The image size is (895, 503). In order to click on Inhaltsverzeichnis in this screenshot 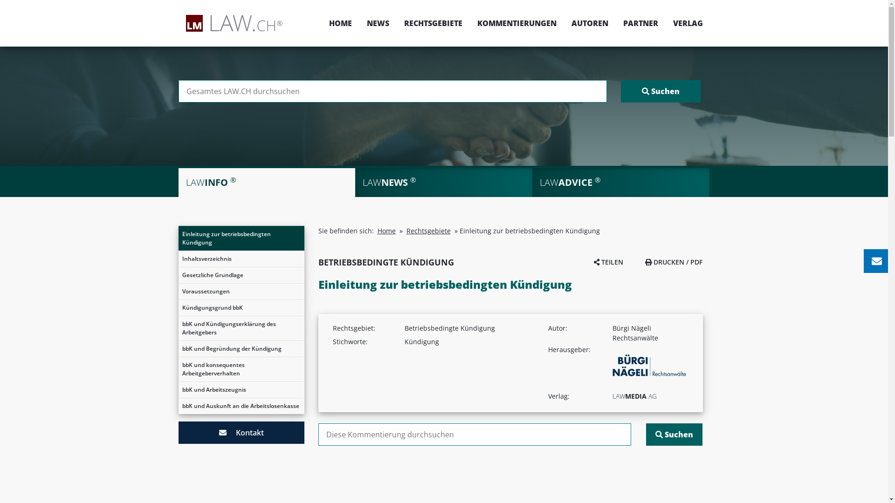, I will do `click(241, 259)`.